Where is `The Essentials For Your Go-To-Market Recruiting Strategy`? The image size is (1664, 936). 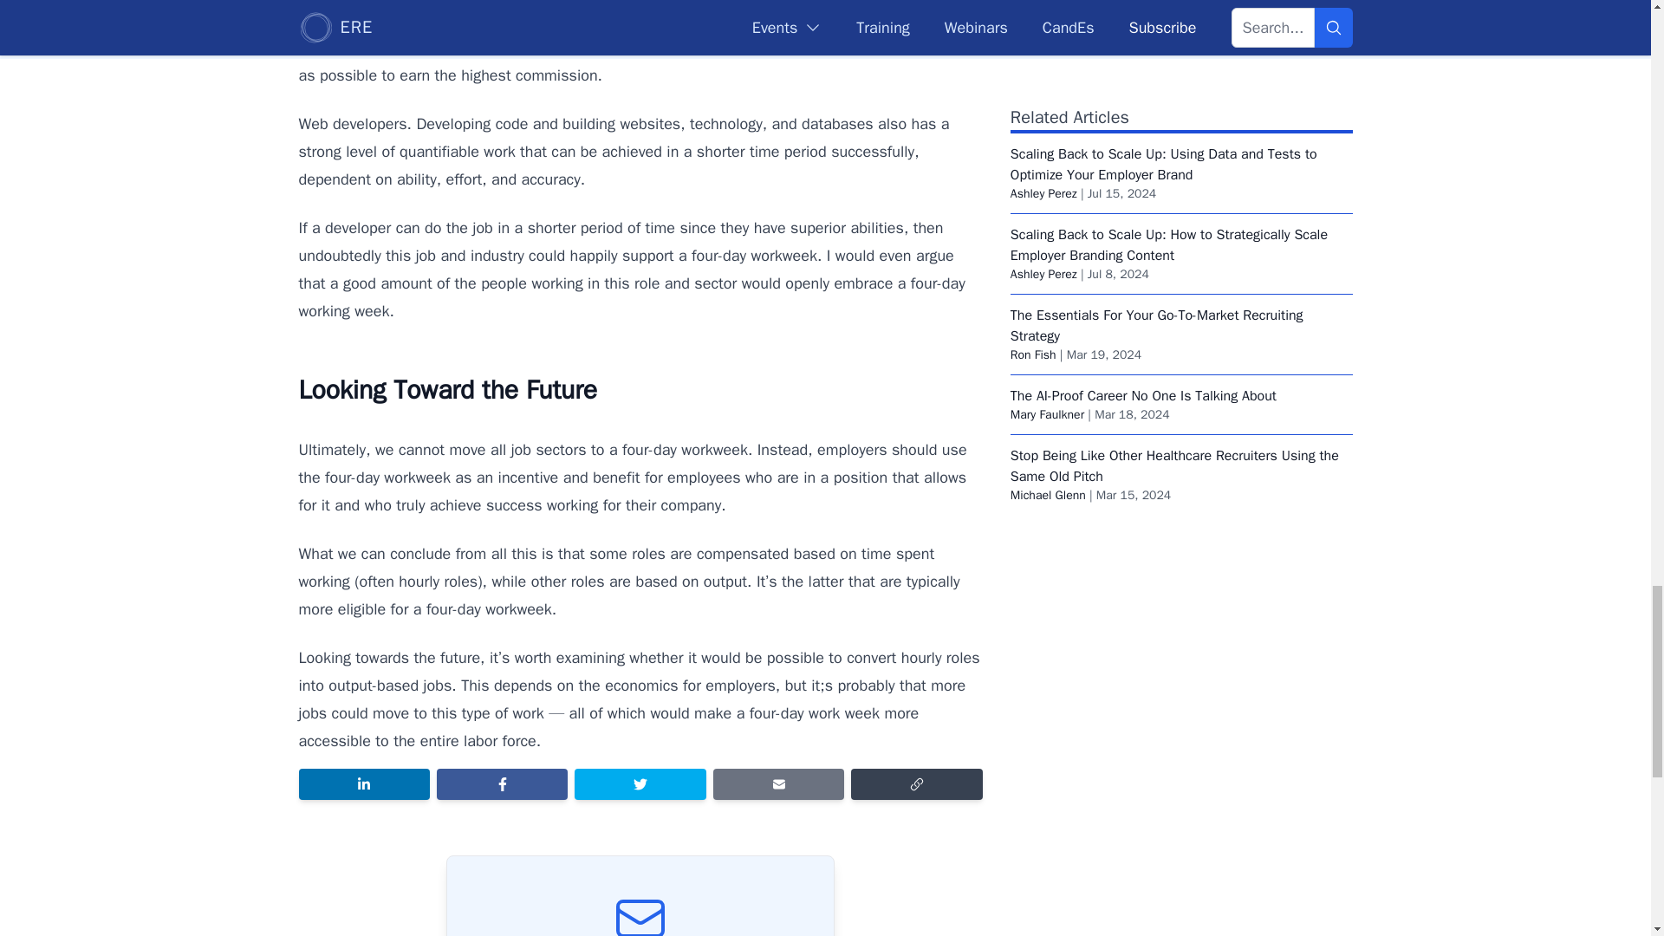
The Essentials For Your Go-To-Market Recruiting Strategy is located at coordinates (1156, 326).